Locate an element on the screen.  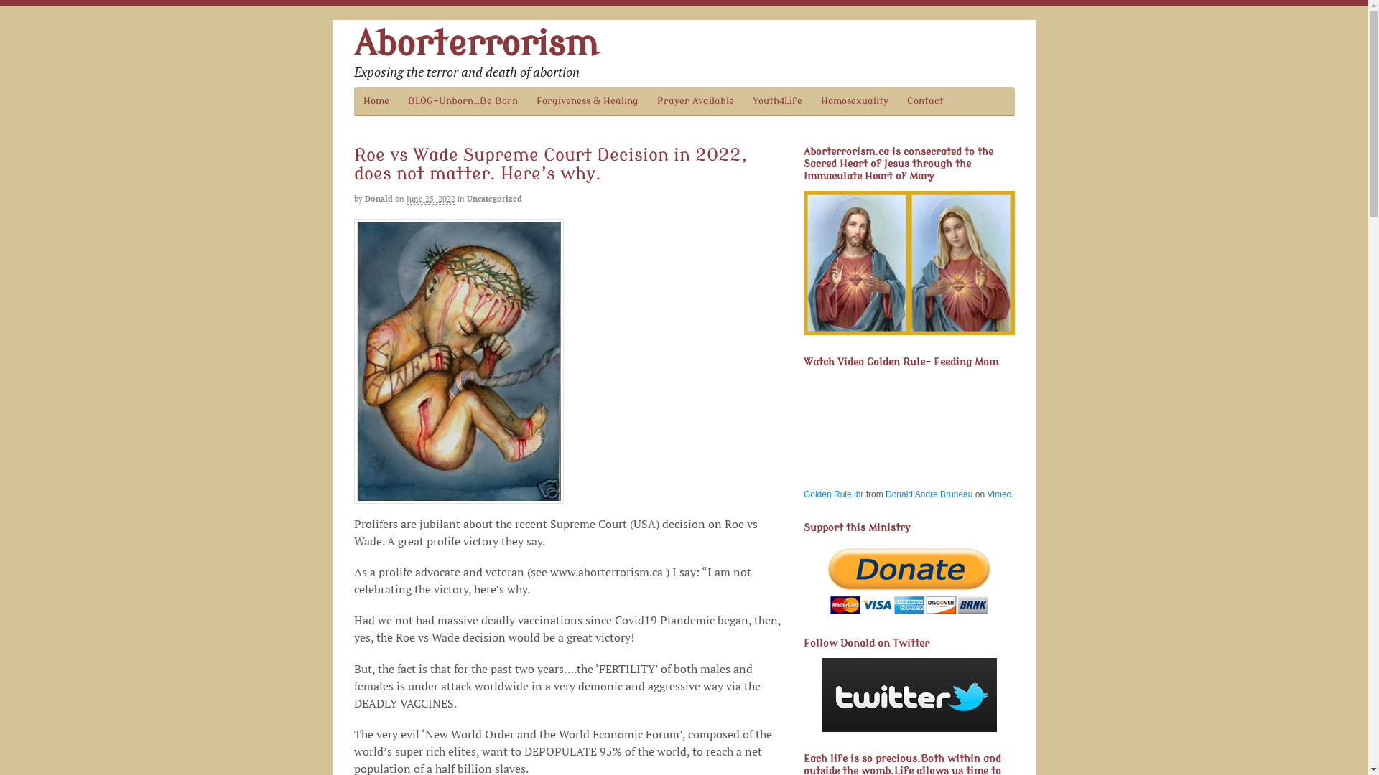
Follow Donald on Twitter is located at coordinates (909, 695).